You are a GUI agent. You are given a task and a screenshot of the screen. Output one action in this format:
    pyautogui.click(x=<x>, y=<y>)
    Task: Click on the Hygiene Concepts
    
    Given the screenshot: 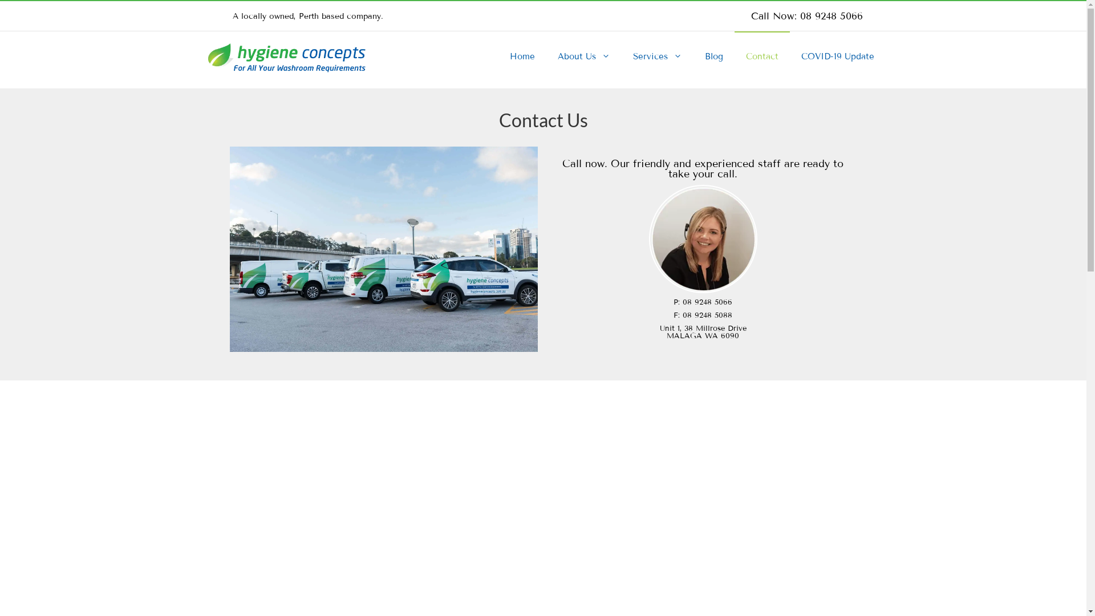 What is the action you would take?
    pyautogui.click(x=543, y=495)
    